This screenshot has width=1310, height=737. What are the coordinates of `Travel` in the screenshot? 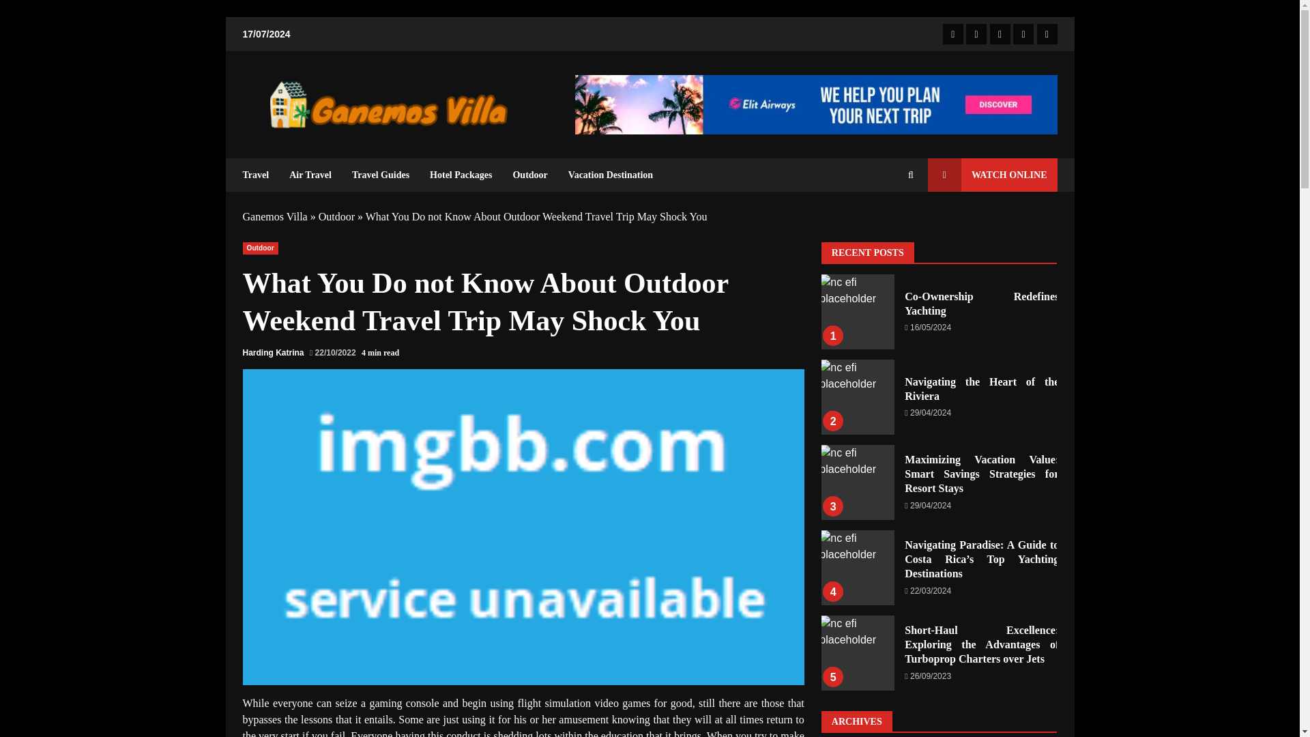 It's located at (261, 175).